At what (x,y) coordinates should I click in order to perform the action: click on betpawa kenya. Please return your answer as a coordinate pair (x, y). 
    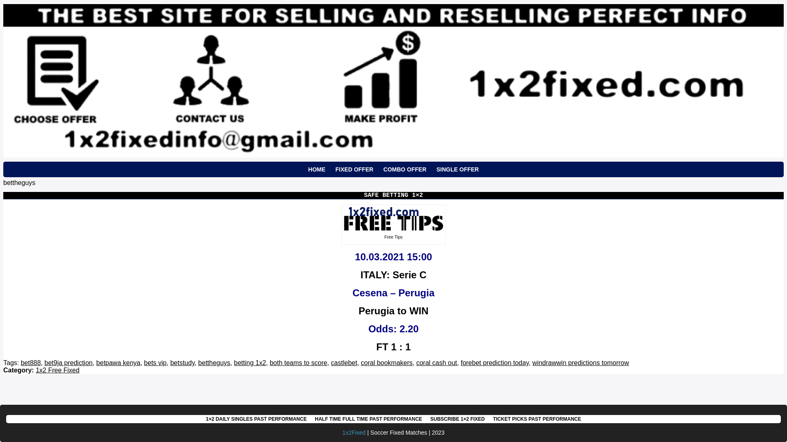
    Looking at the image, I should click on (118, 363).